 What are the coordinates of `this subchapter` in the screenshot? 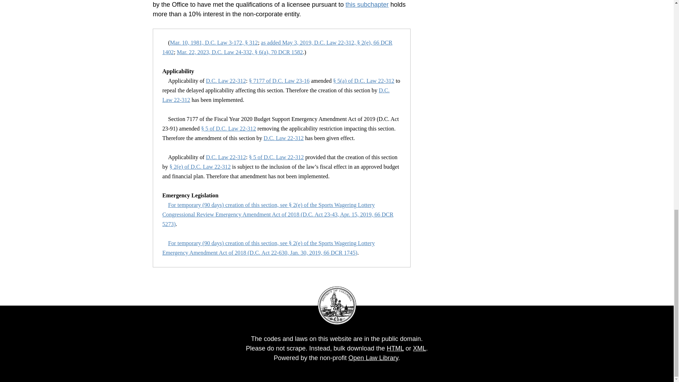 It's located at (367, 4).